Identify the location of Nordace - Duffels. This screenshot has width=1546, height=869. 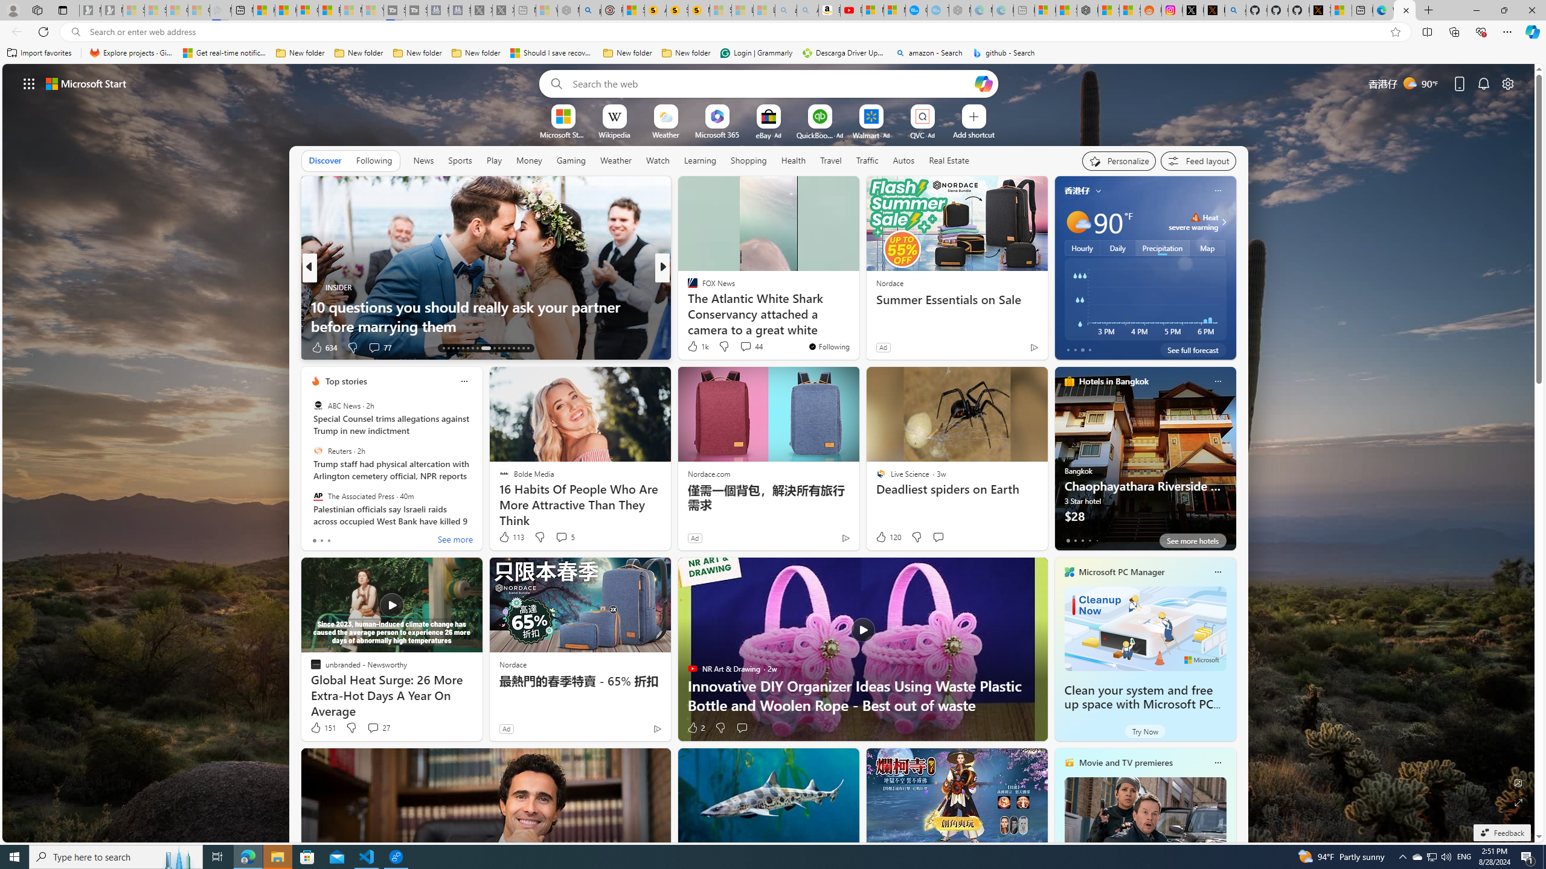
(1087, 10).